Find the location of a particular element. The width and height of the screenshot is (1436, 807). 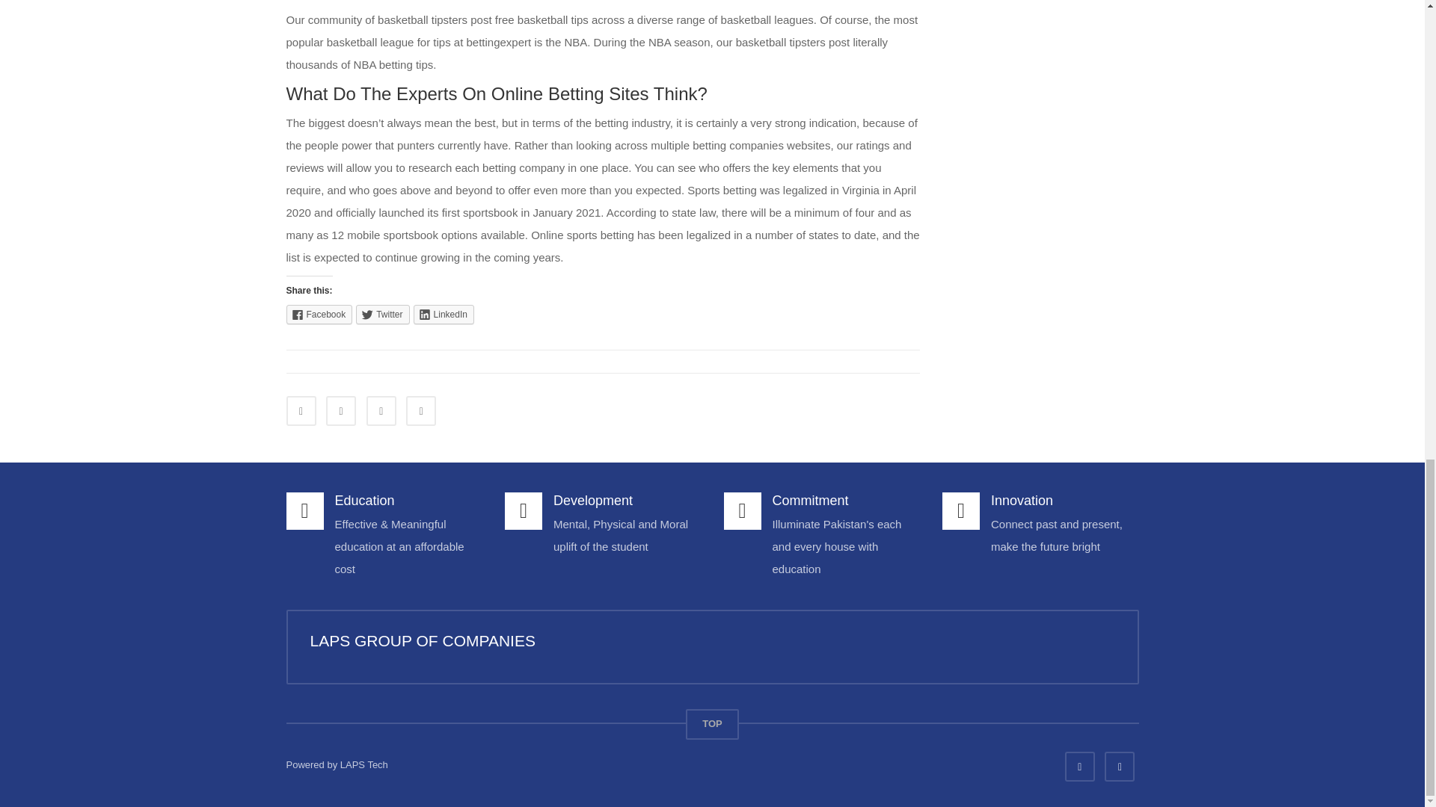

Click to share on Twitter is located at coordinates (383, 315).